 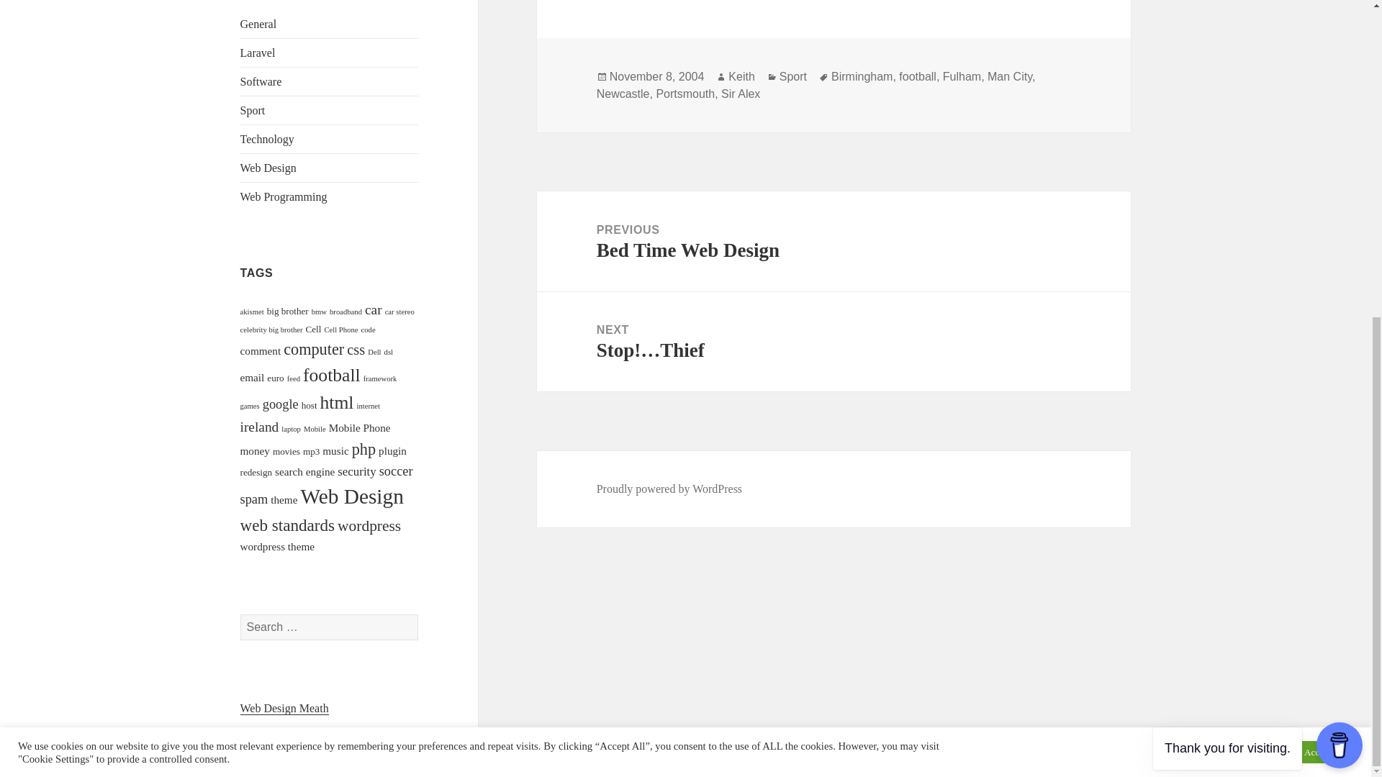 What do you see at coordinates (250, 406) in the screenshot?
I see `games` at bounding box center [250, 406].